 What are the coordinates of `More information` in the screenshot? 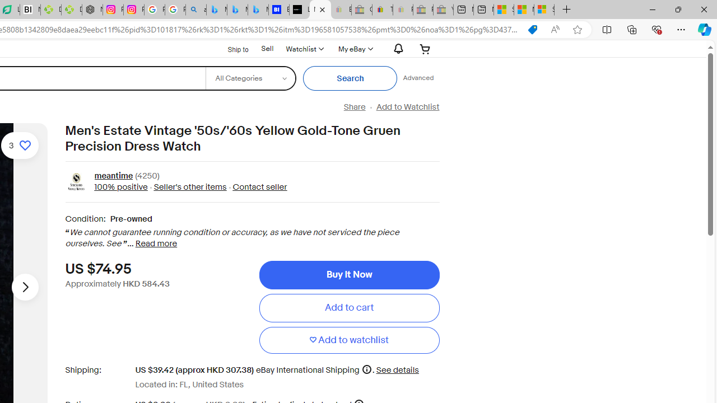 It's located at (366, 369).